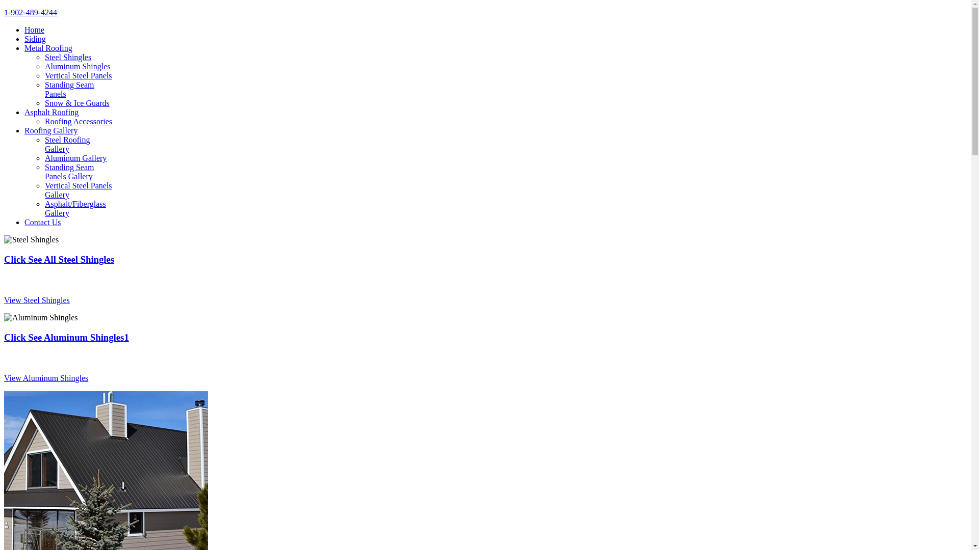 Image resolution: width=979 pixels, height=550 pixels. Describe the element at coordinates (51, 130) in the screenshot. I see `Roofing Gallery` at that location.